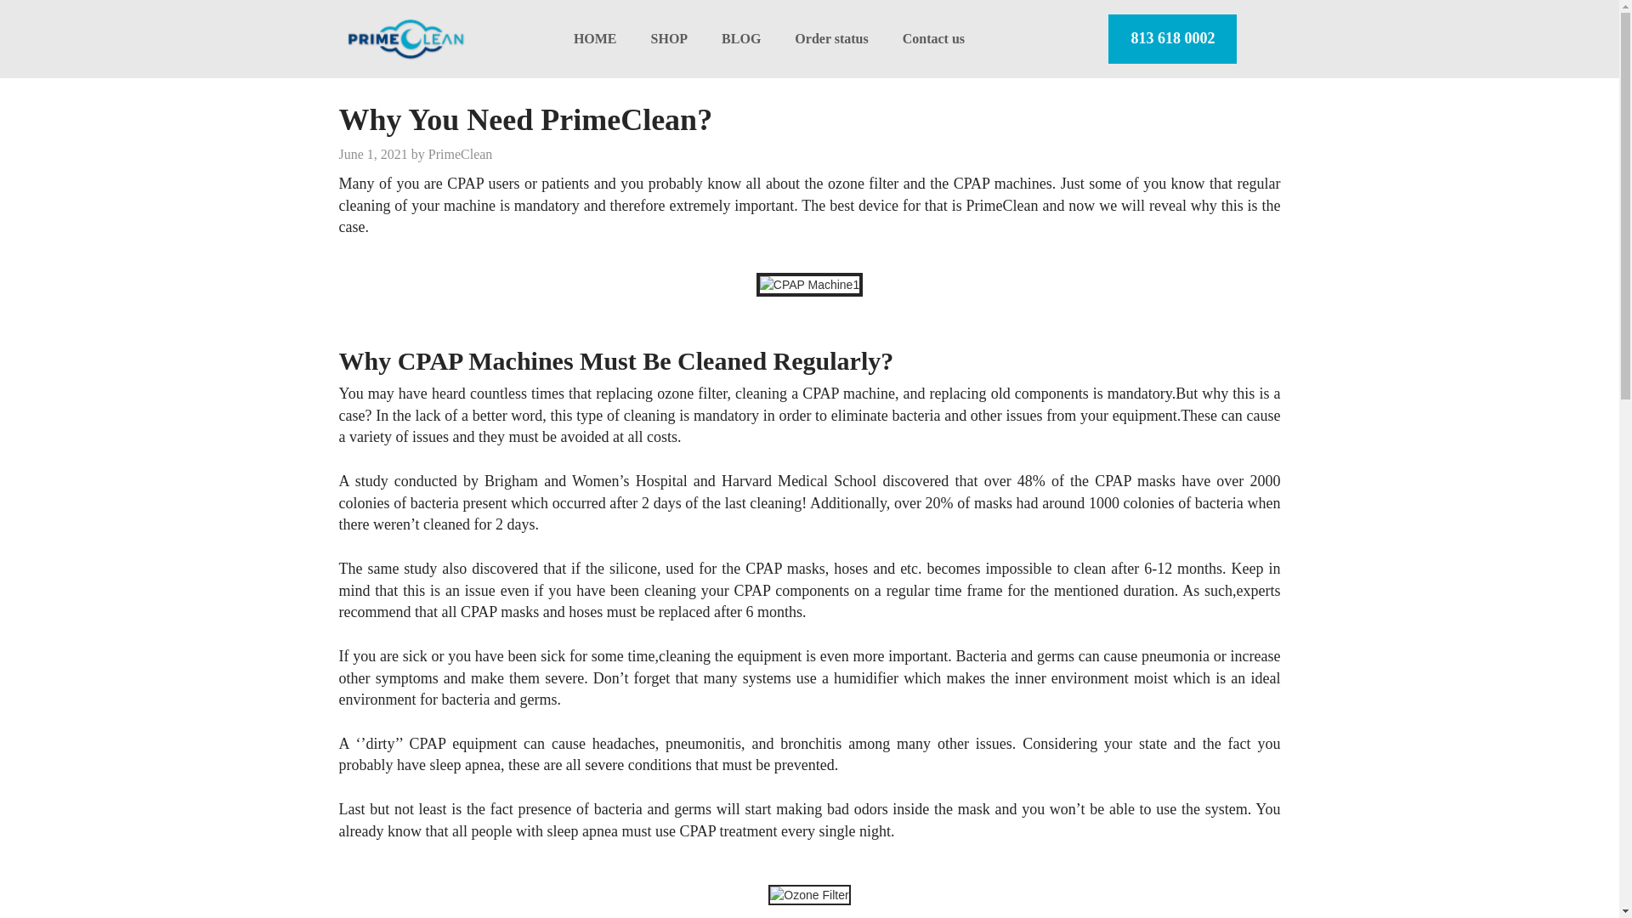 Image resolution: width=1632 pixels, height=918 pixels. I want to click on SHOP, so click(670, 38).